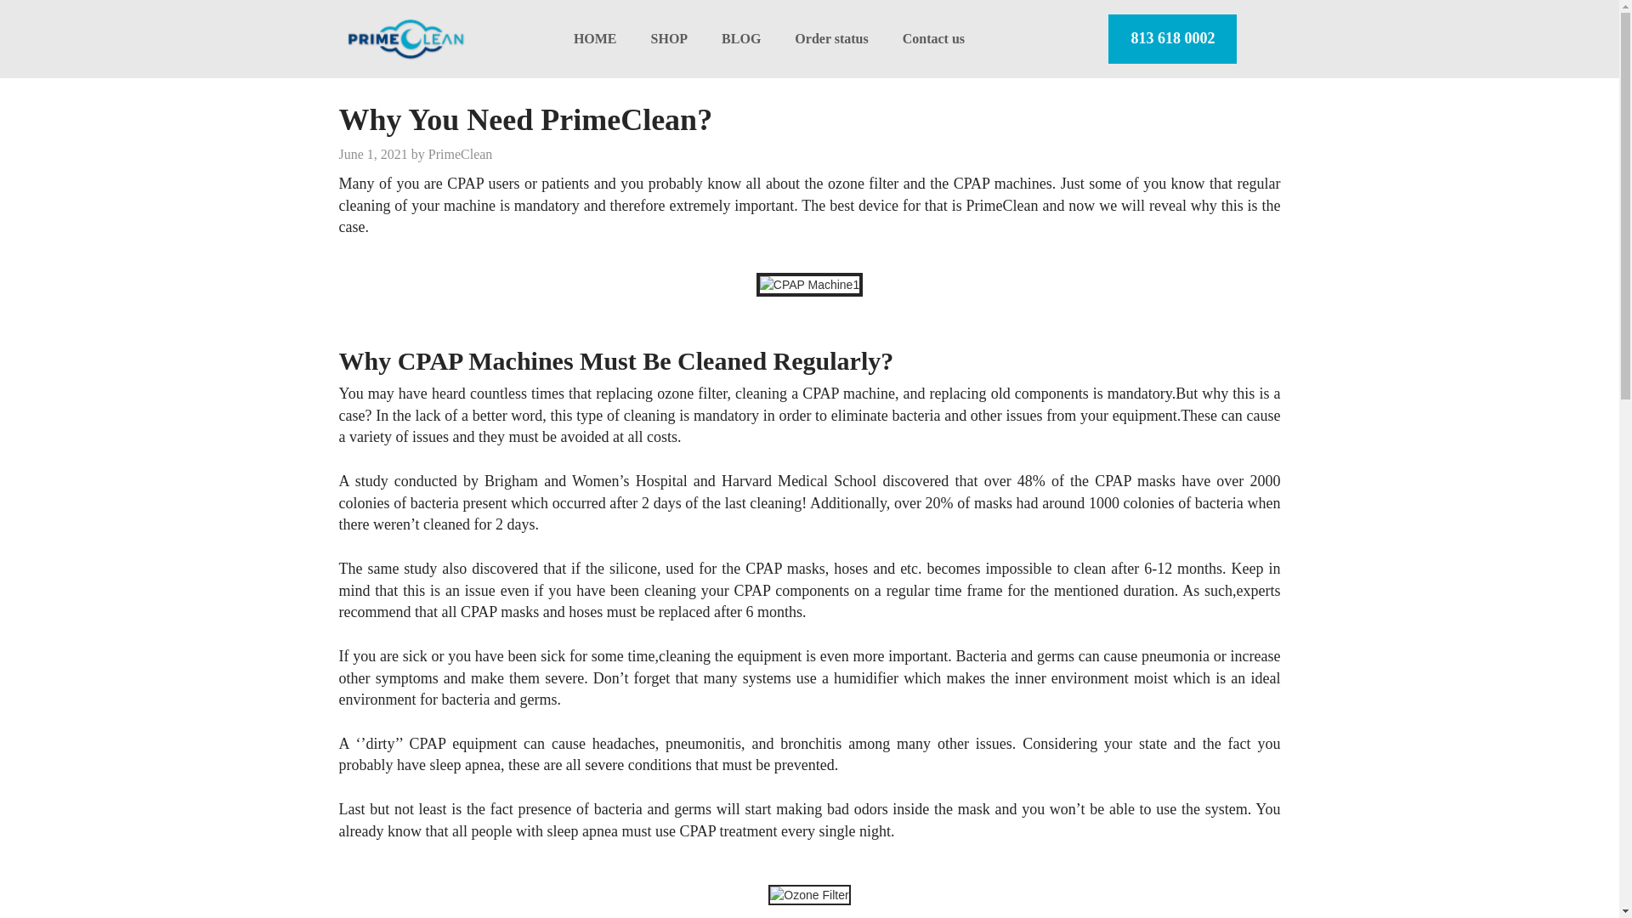 Image resolution: width=1632 pixels, height=918 pixels. I want to click on SHOP, so click(670, 38).